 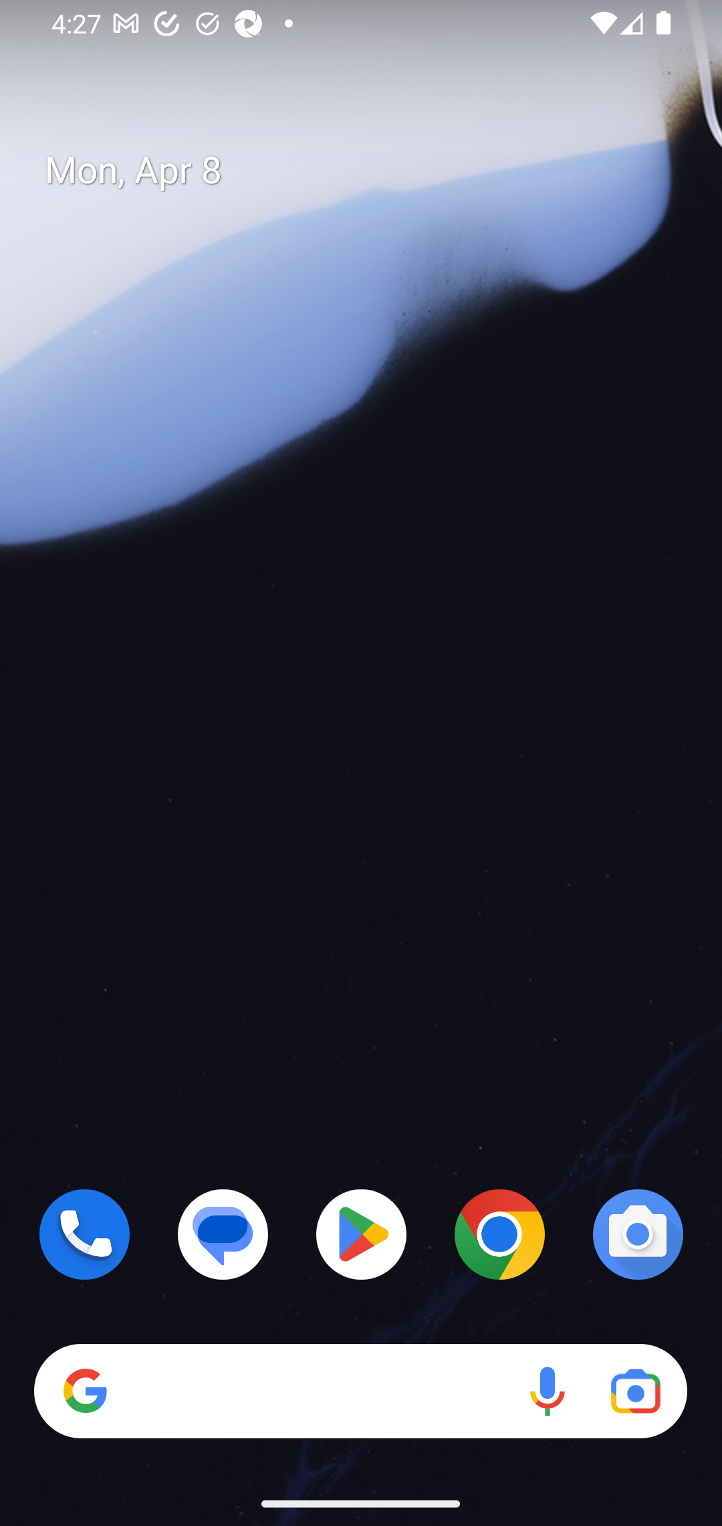 What do you see at coordinates (638, 1234) in the screenshot?
I see `Camera` at bounding box center [638, 1234].